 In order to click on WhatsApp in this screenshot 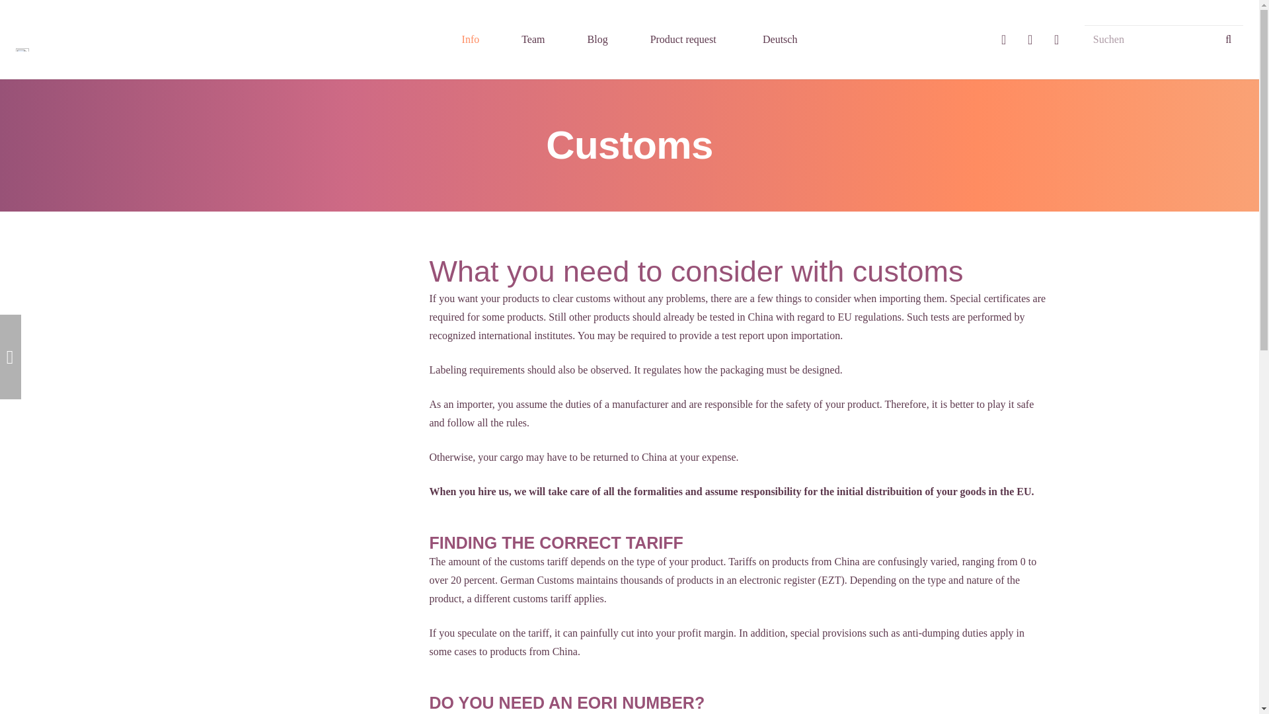, I will do `click(1030, 39)`.